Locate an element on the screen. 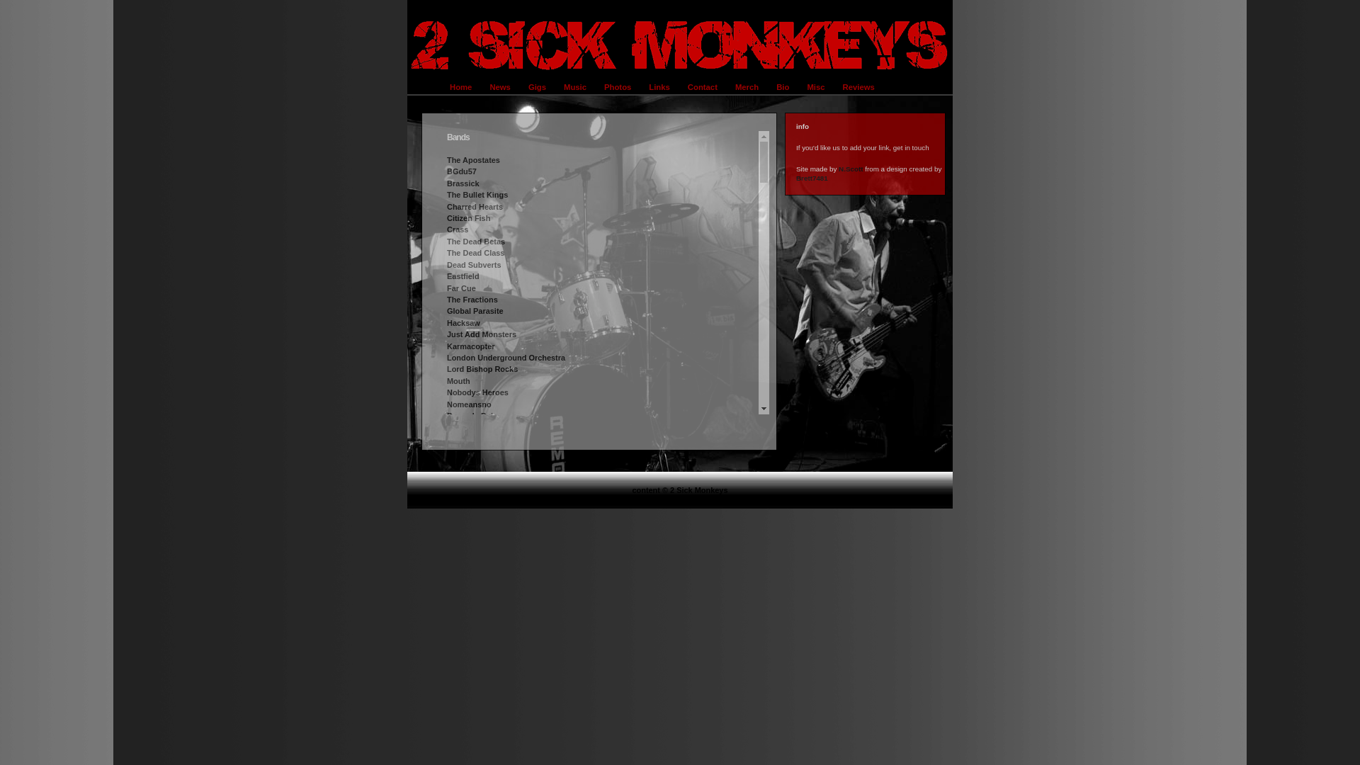  Mouth is located at coordinates (459, 381).